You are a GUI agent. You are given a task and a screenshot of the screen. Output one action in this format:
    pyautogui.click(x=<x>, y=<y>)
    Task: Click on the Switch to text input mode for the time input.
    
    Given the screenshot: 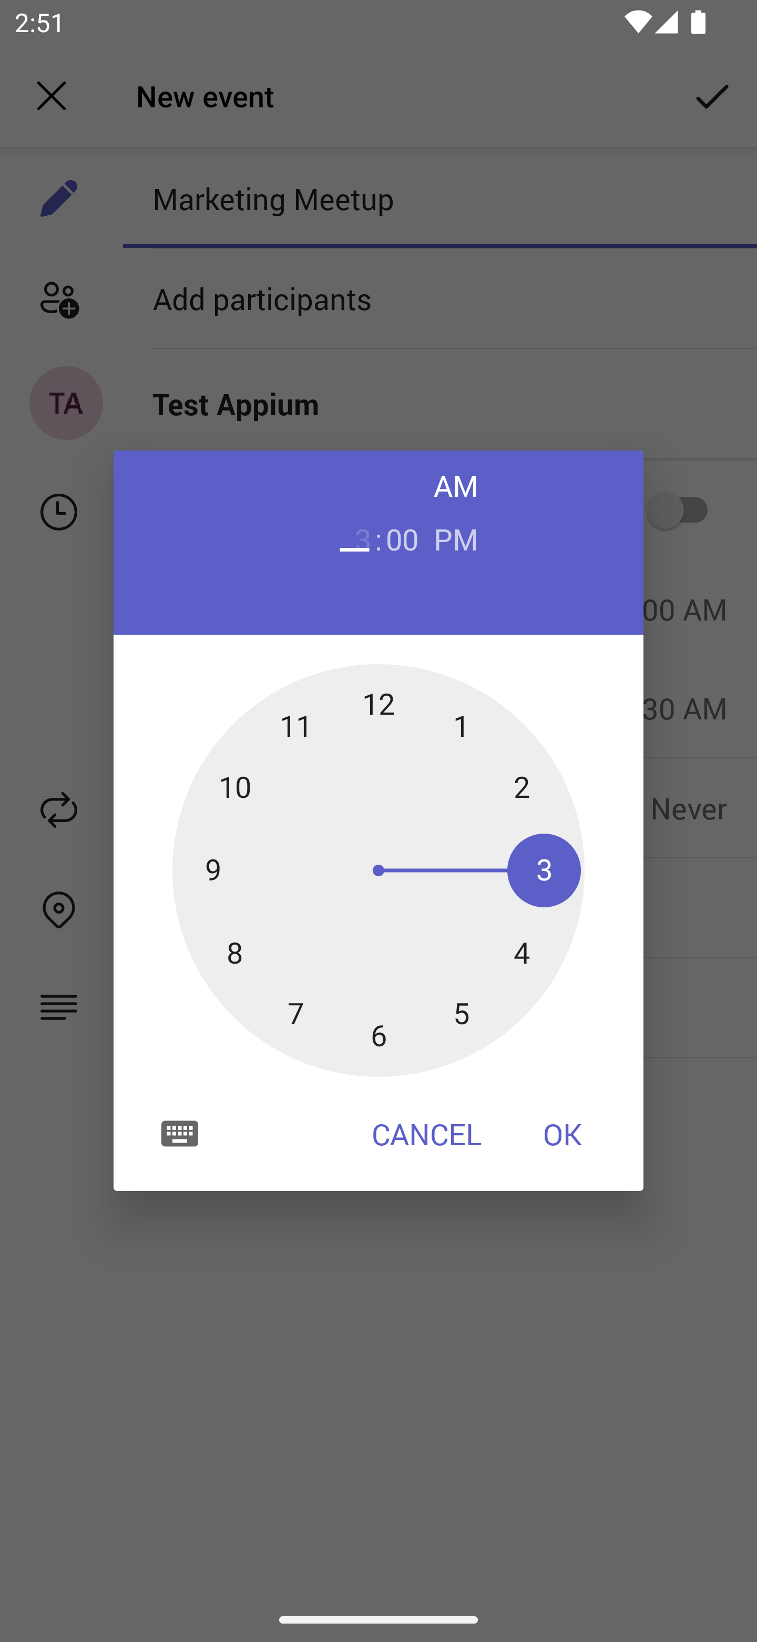 What is the action you would take?
    pyautogui.click(x=180, y=1133)
    